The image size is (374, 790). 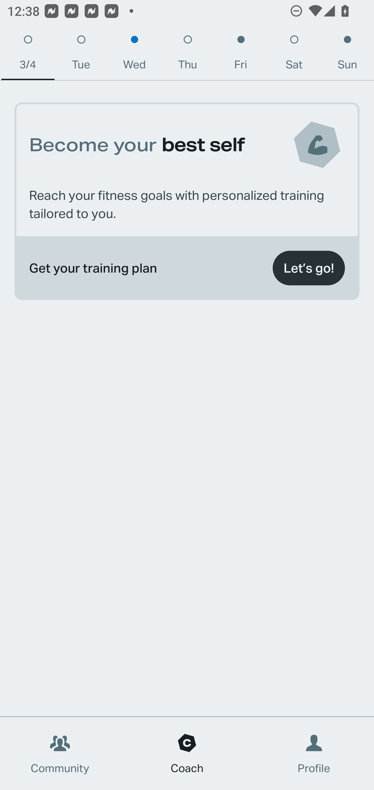 I want to click on 3/4, so click(x=28, y=55).